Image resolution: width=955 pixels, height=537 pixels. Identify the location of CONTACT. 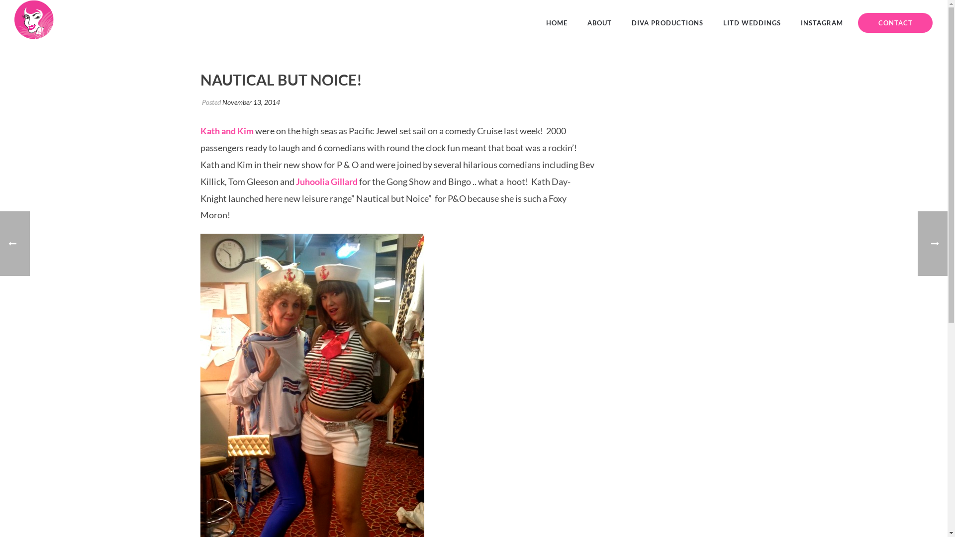
(895, 23).